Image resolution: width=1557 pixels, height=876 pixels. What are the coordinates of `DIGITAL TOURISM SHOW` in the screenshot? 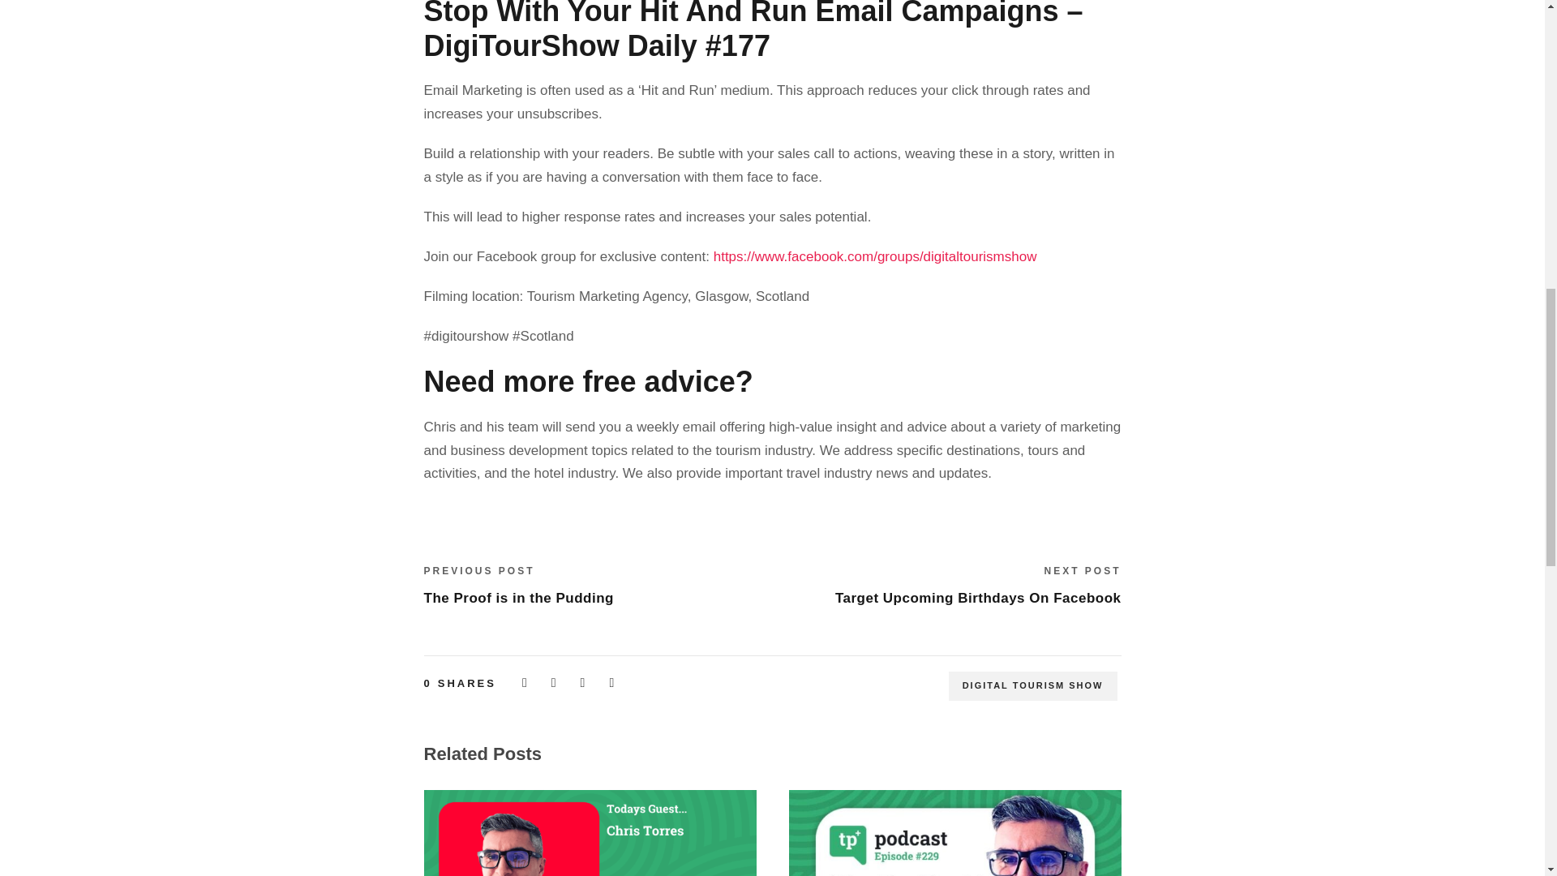 It's located at (1033, 686).